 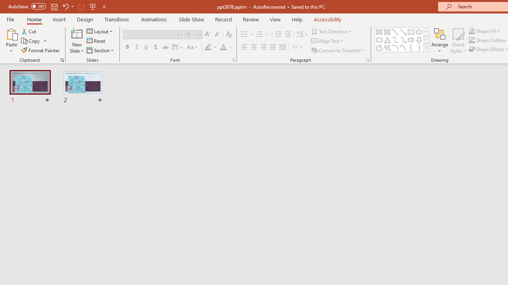 What do you see at coordinates (207, 35) in the screenshot?
I see `Increase Font Size` at bounding box center [207, 35].